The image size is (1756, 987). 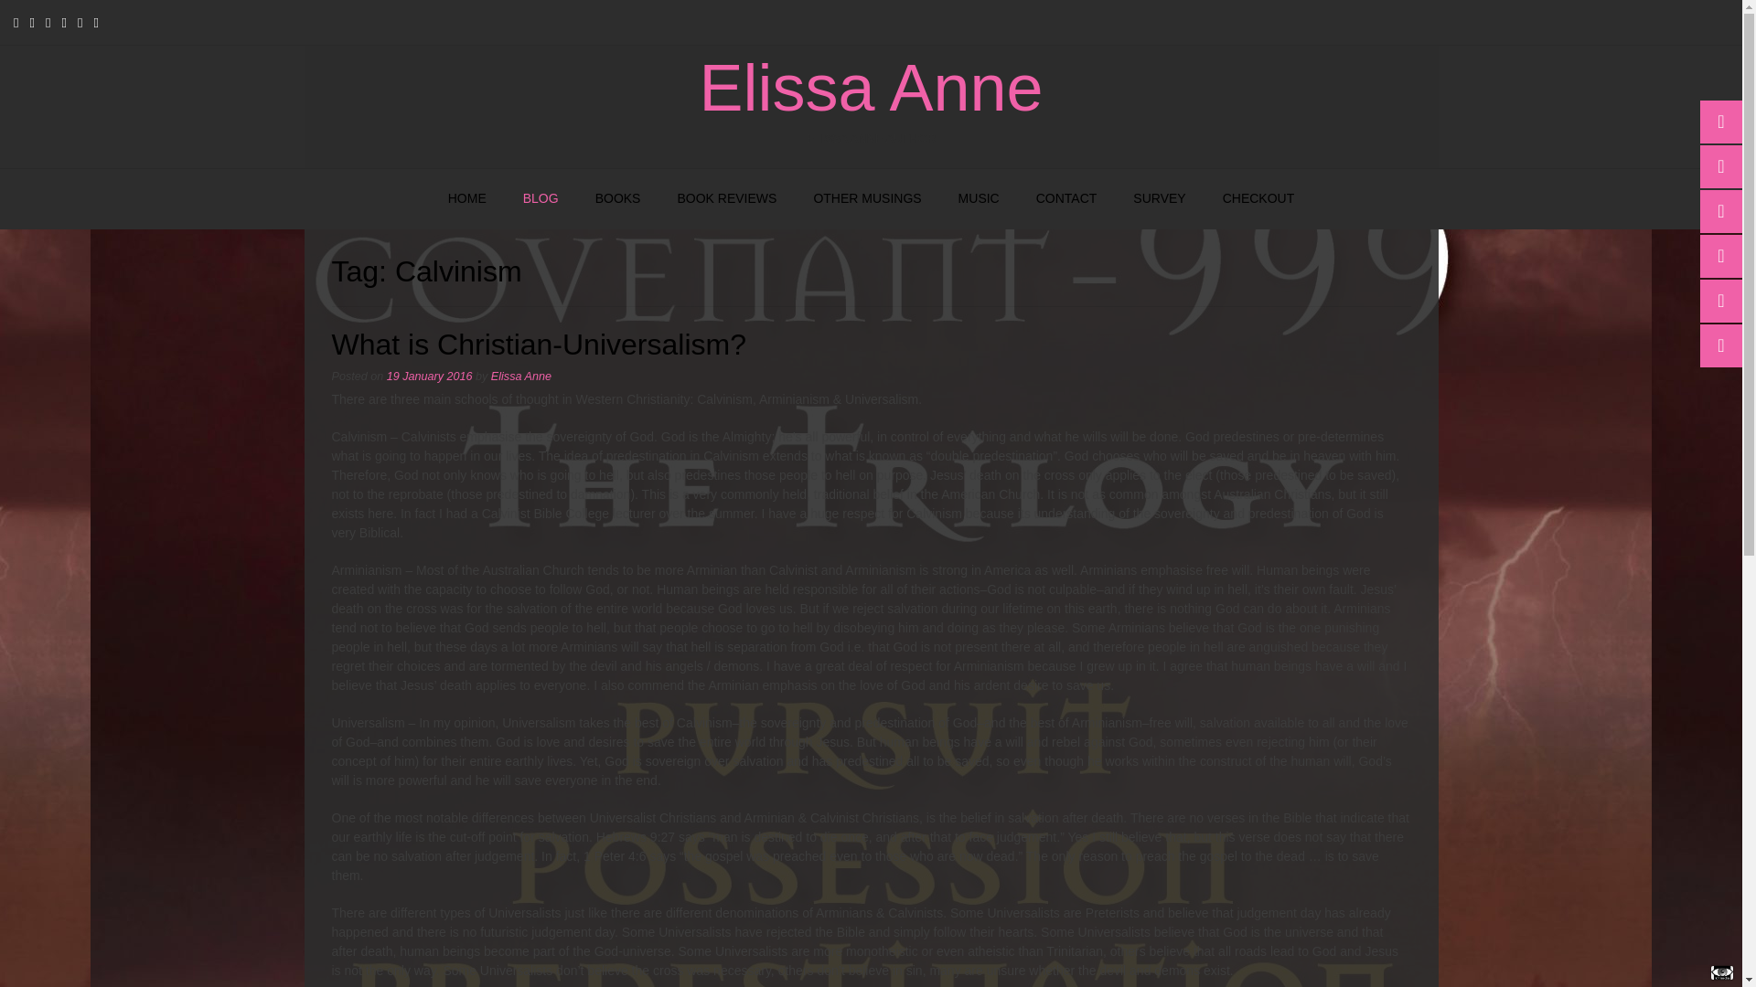 What do you see at coordinates (871, 88) in the screenshot?
I see `Elissa Anne` at bounding box center [871, 88].